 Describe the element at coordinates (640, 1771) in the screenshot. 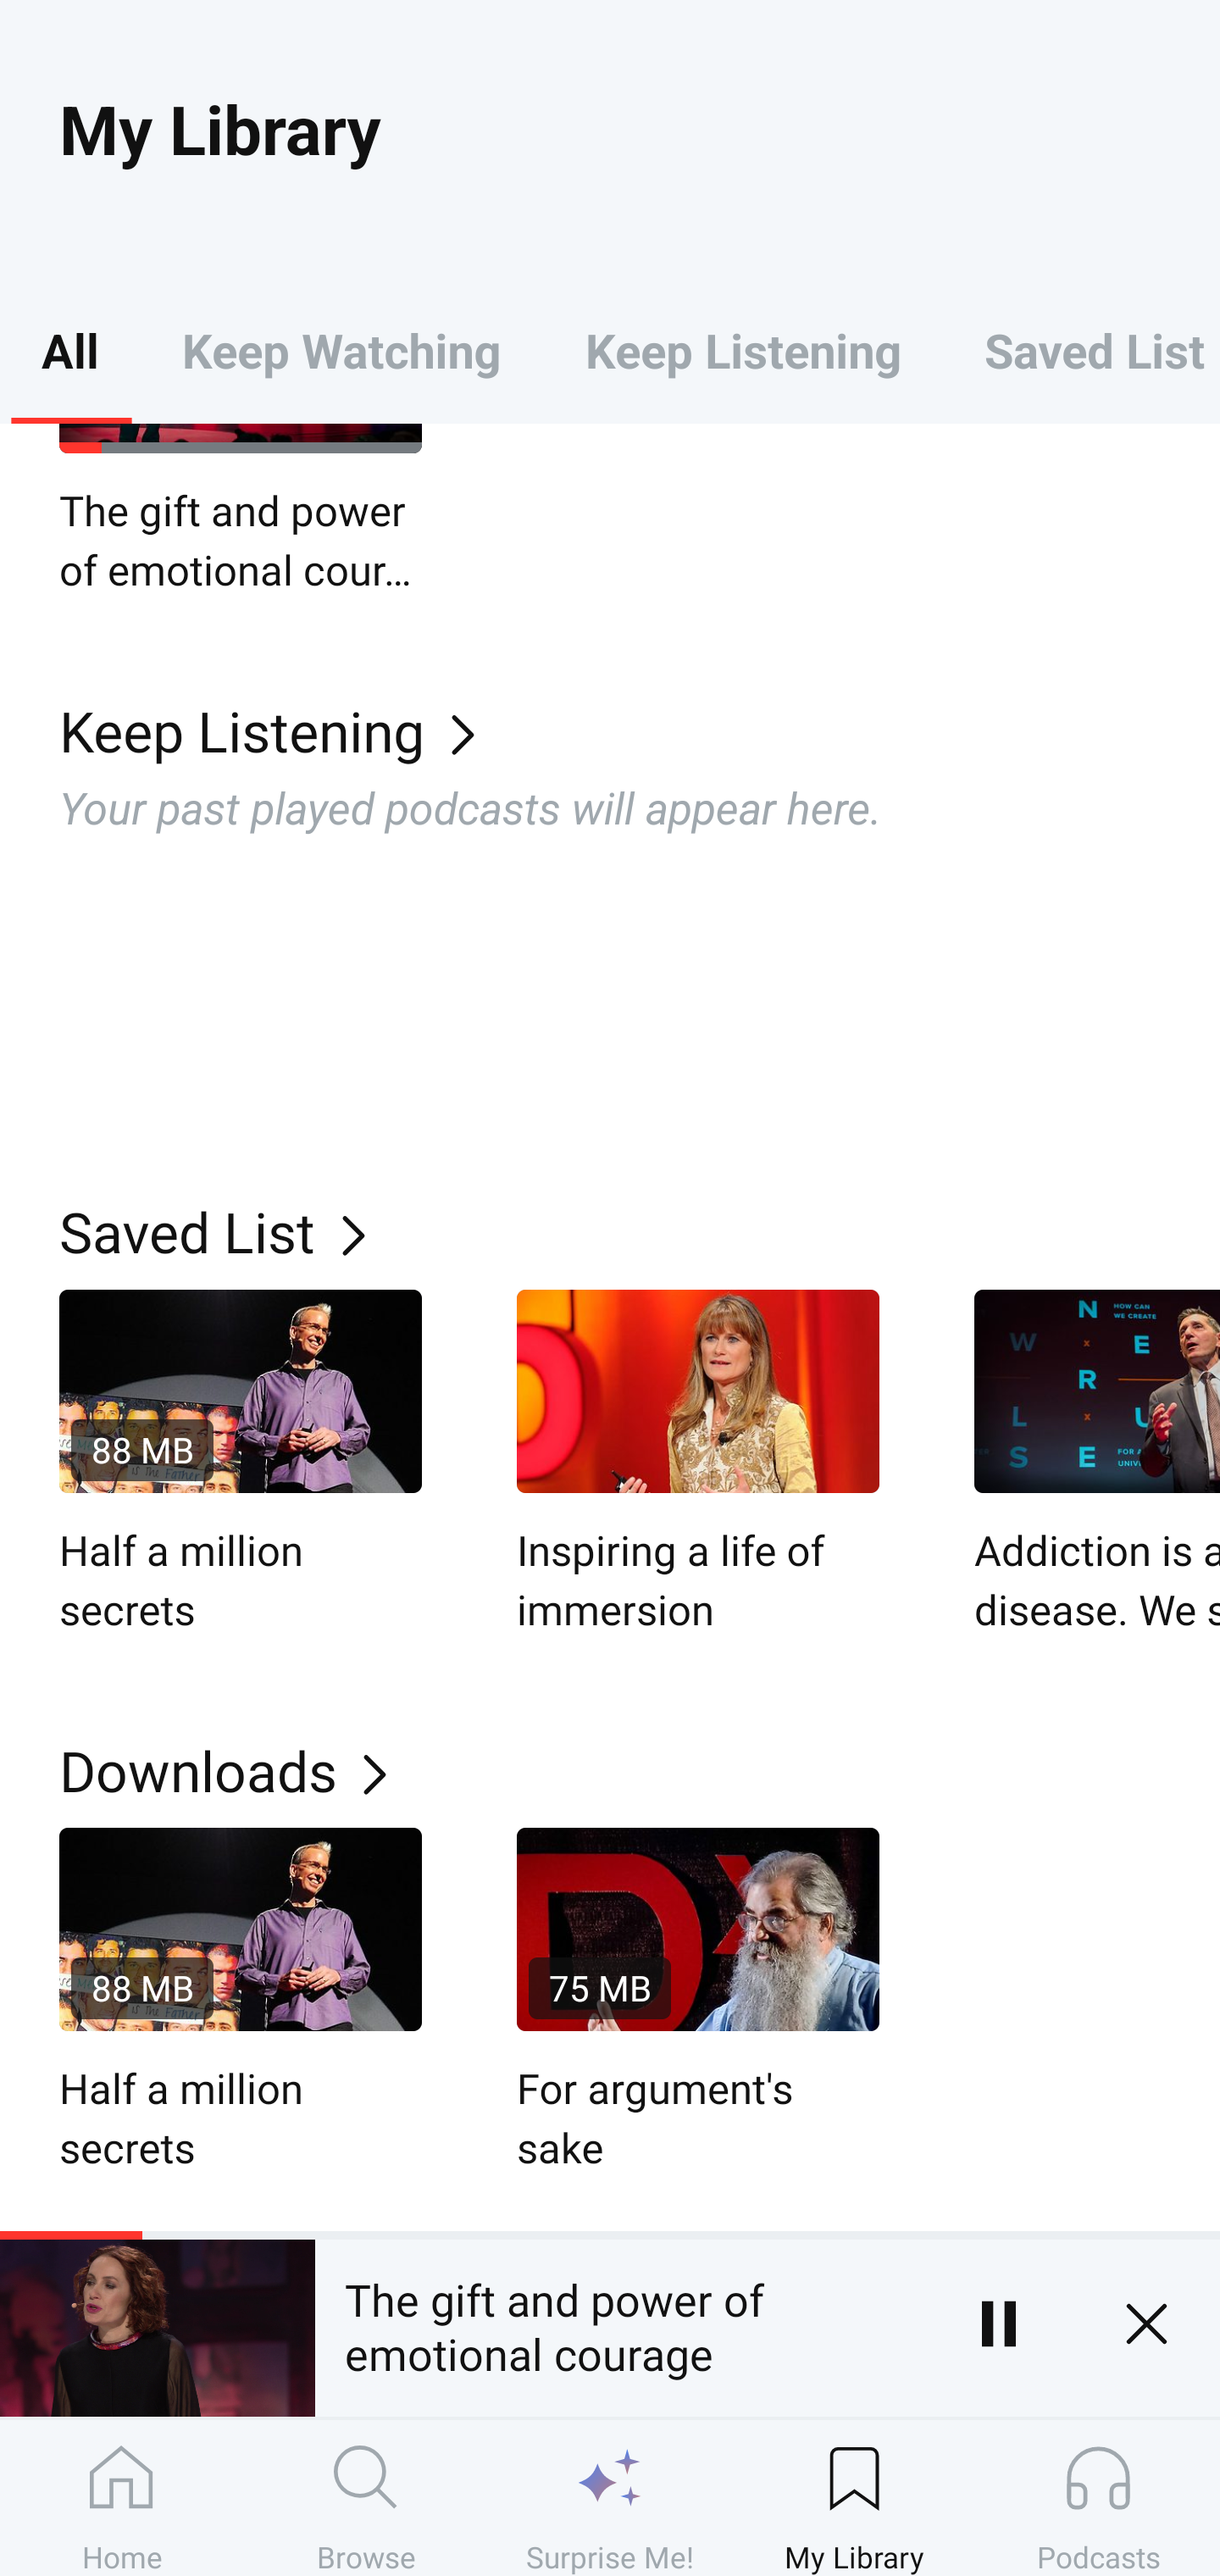

I see `Downloads` at that location.